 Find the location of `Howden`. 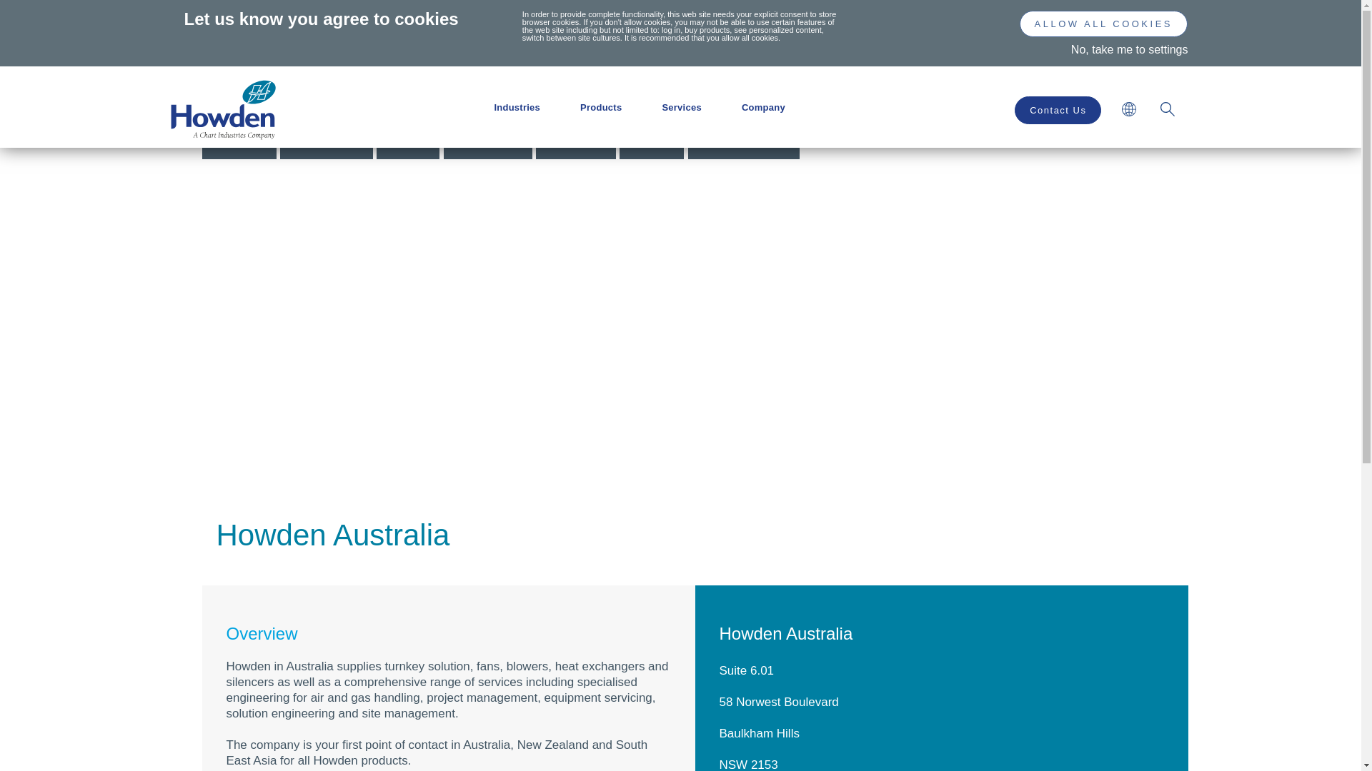

Howden is located at coordinates (223, 110).